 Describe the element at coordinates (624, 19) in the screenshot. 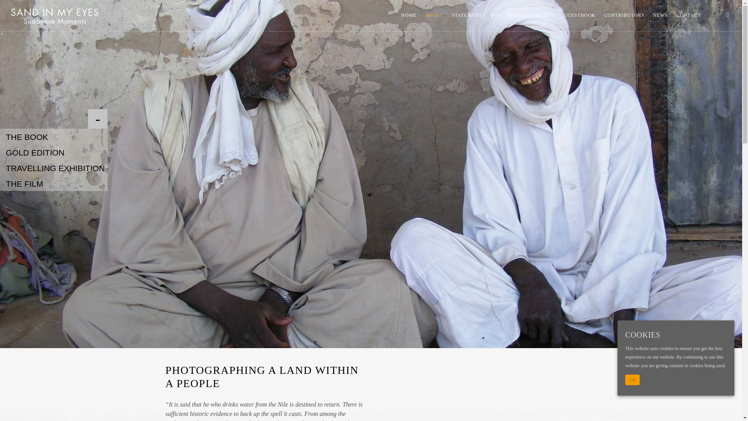

I see `CONTRIBUTORS` at that location.